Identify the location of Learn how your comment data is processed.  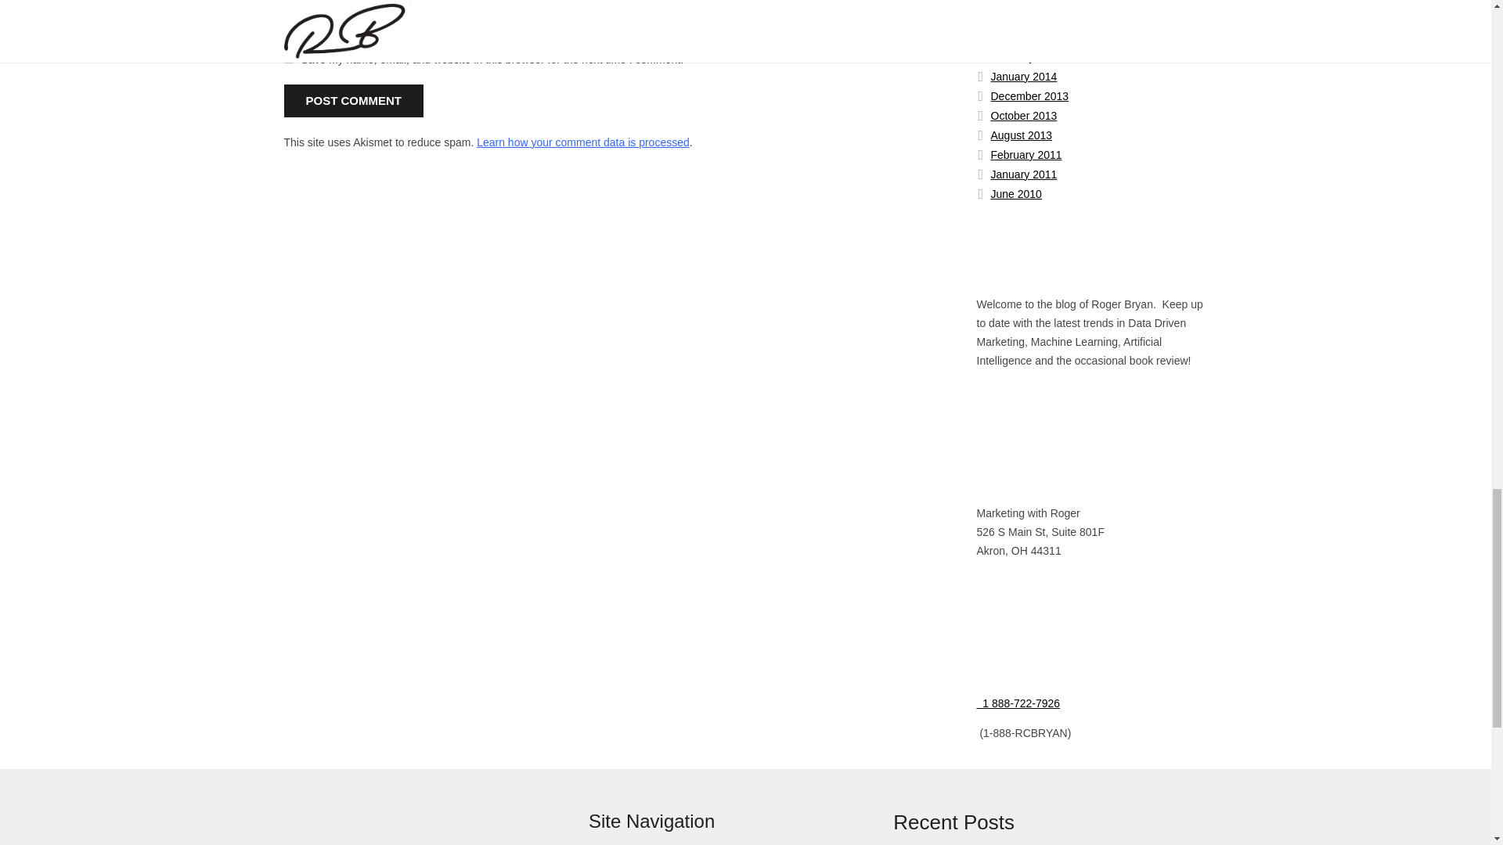
(582, 142).